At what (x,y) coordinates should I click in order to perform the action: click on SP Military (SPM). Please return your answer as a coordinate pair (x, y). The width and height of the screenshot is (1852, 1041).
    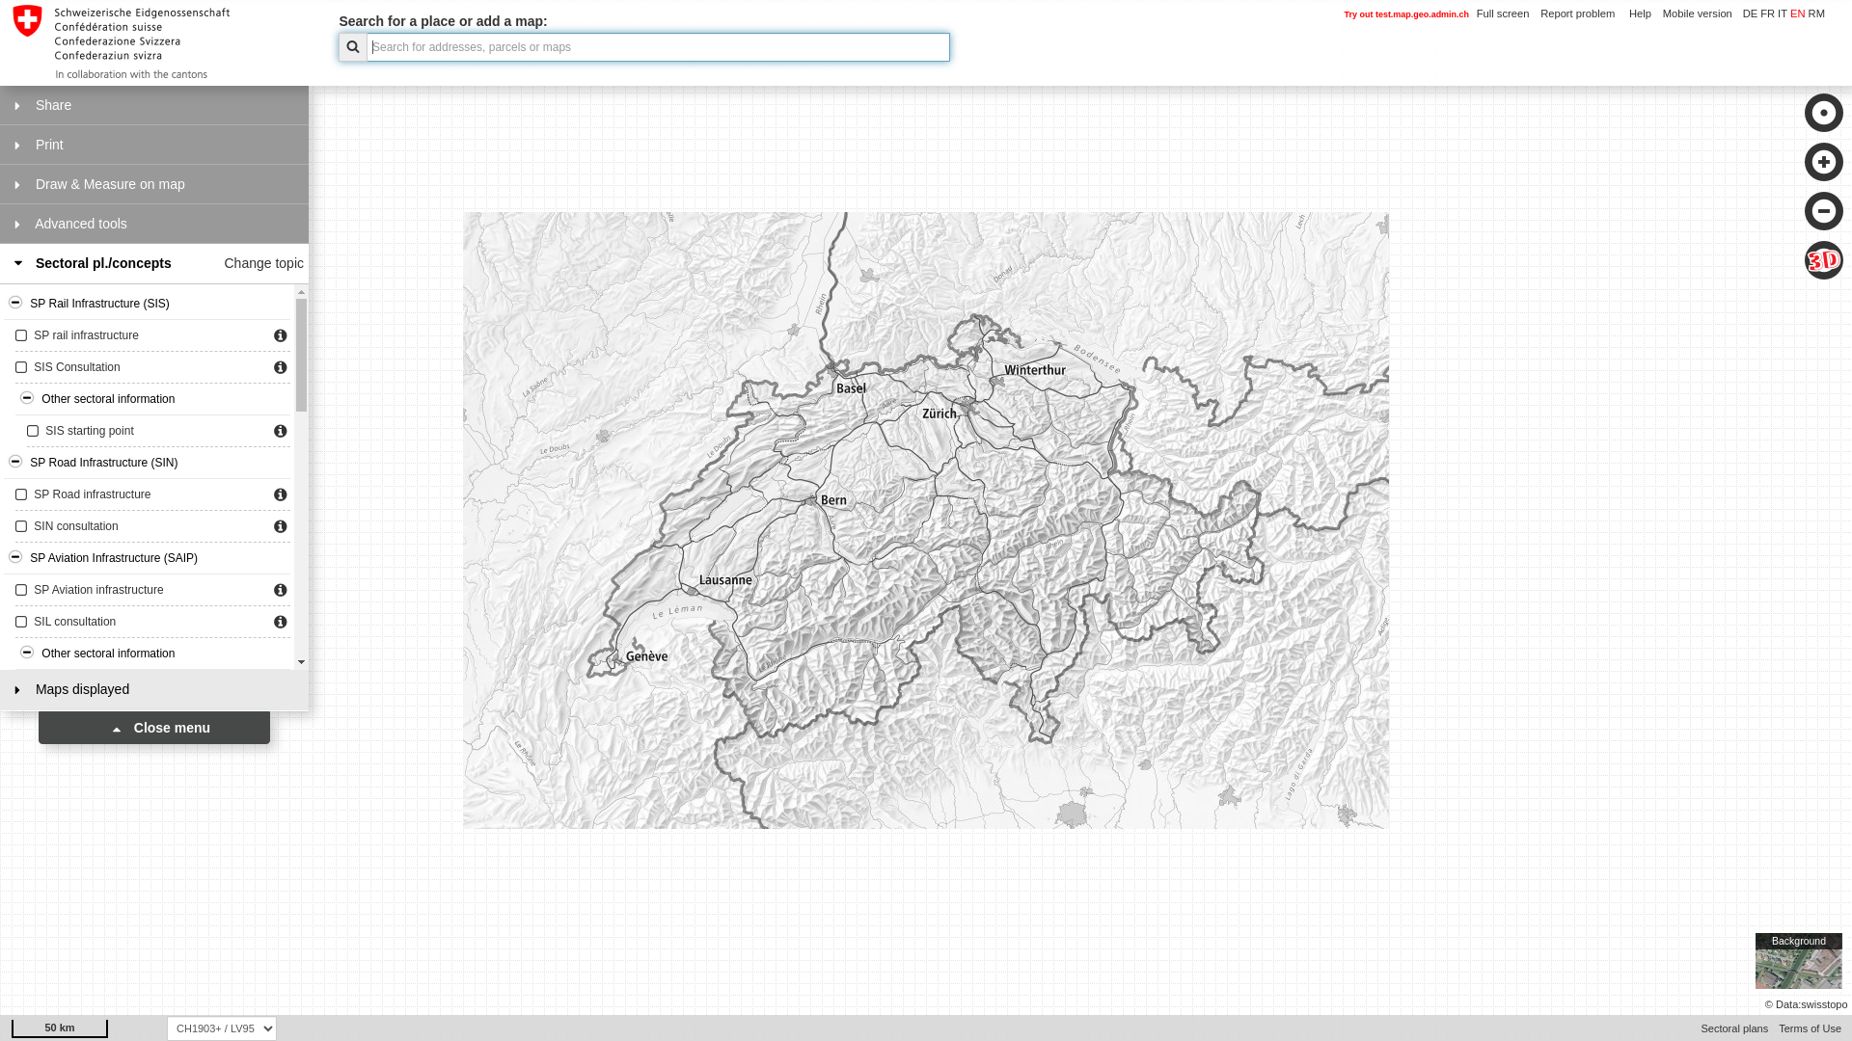
    Looking at the image, I should click on (147, 877).